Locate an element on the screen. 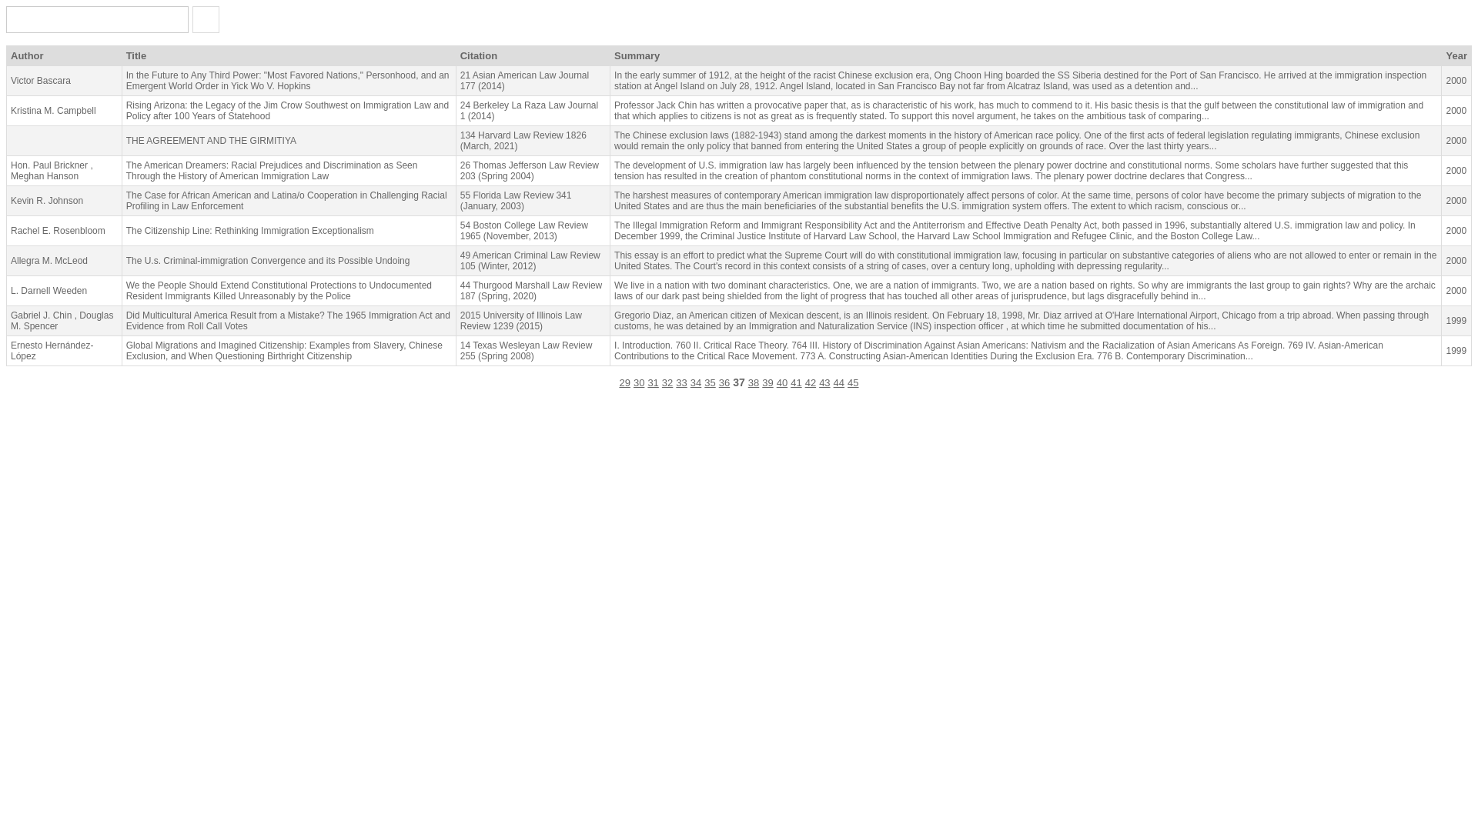 Image resolution: width=1478 pixels, height=831 pixels. 42 is located at coordinates (810, 383).